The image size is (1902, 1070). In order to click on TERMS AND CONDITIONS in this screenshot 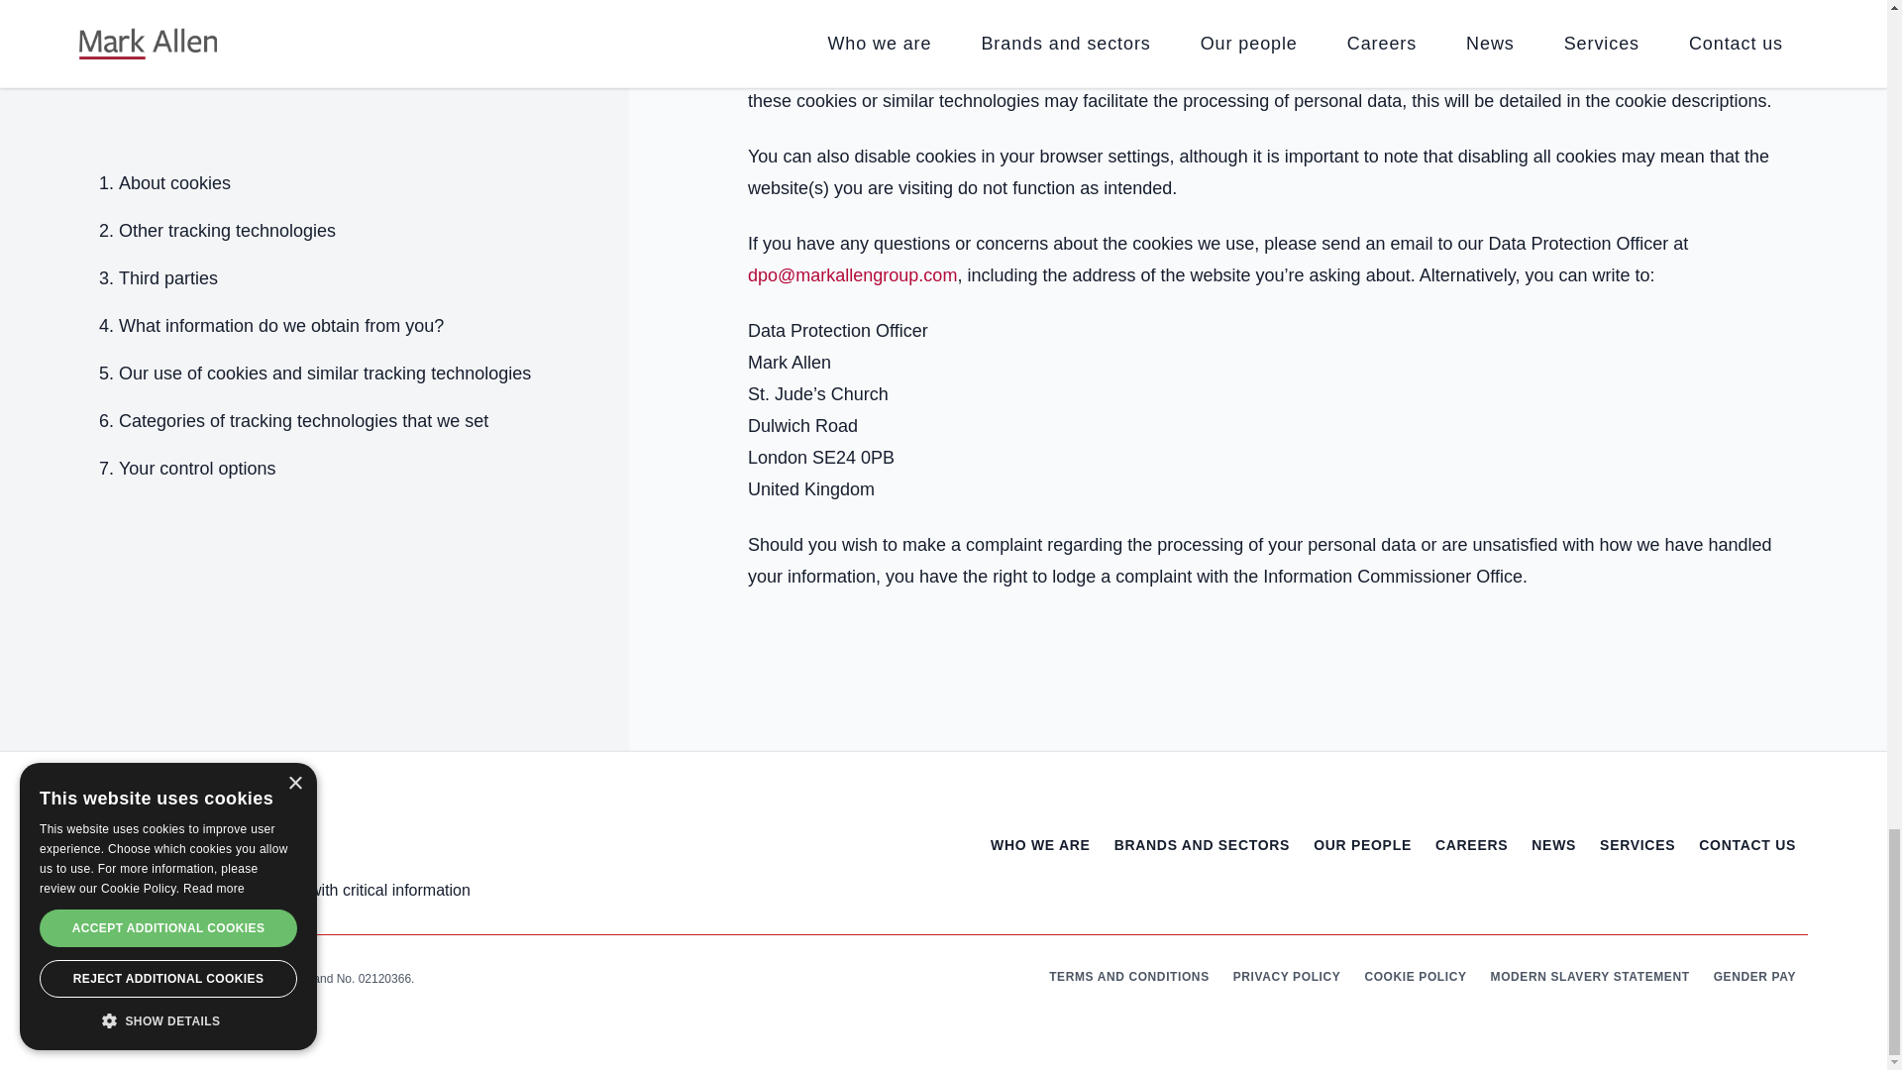, I will do `click(1129, 979)`.